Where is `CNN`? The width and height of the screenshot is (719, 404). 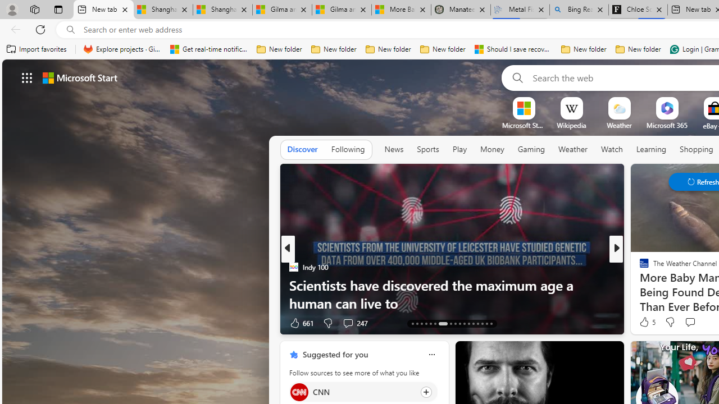 CNN is located at coordinates (299, 392).